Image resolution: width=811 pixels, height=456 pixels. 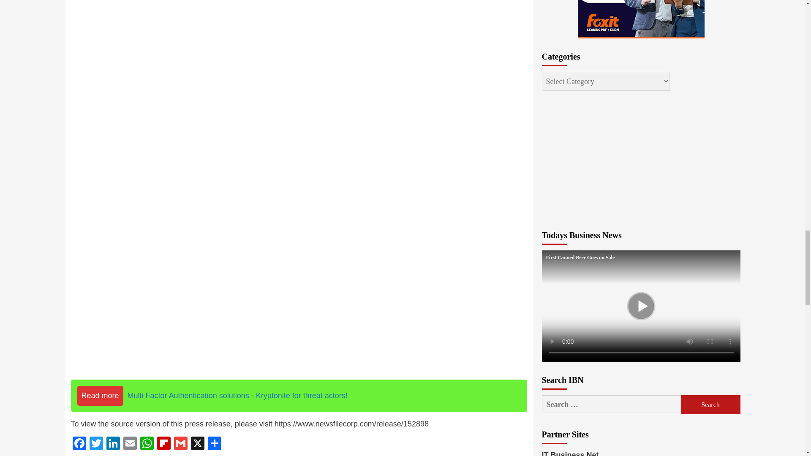 I want to click on Facebook, so click(x=79, y=444).